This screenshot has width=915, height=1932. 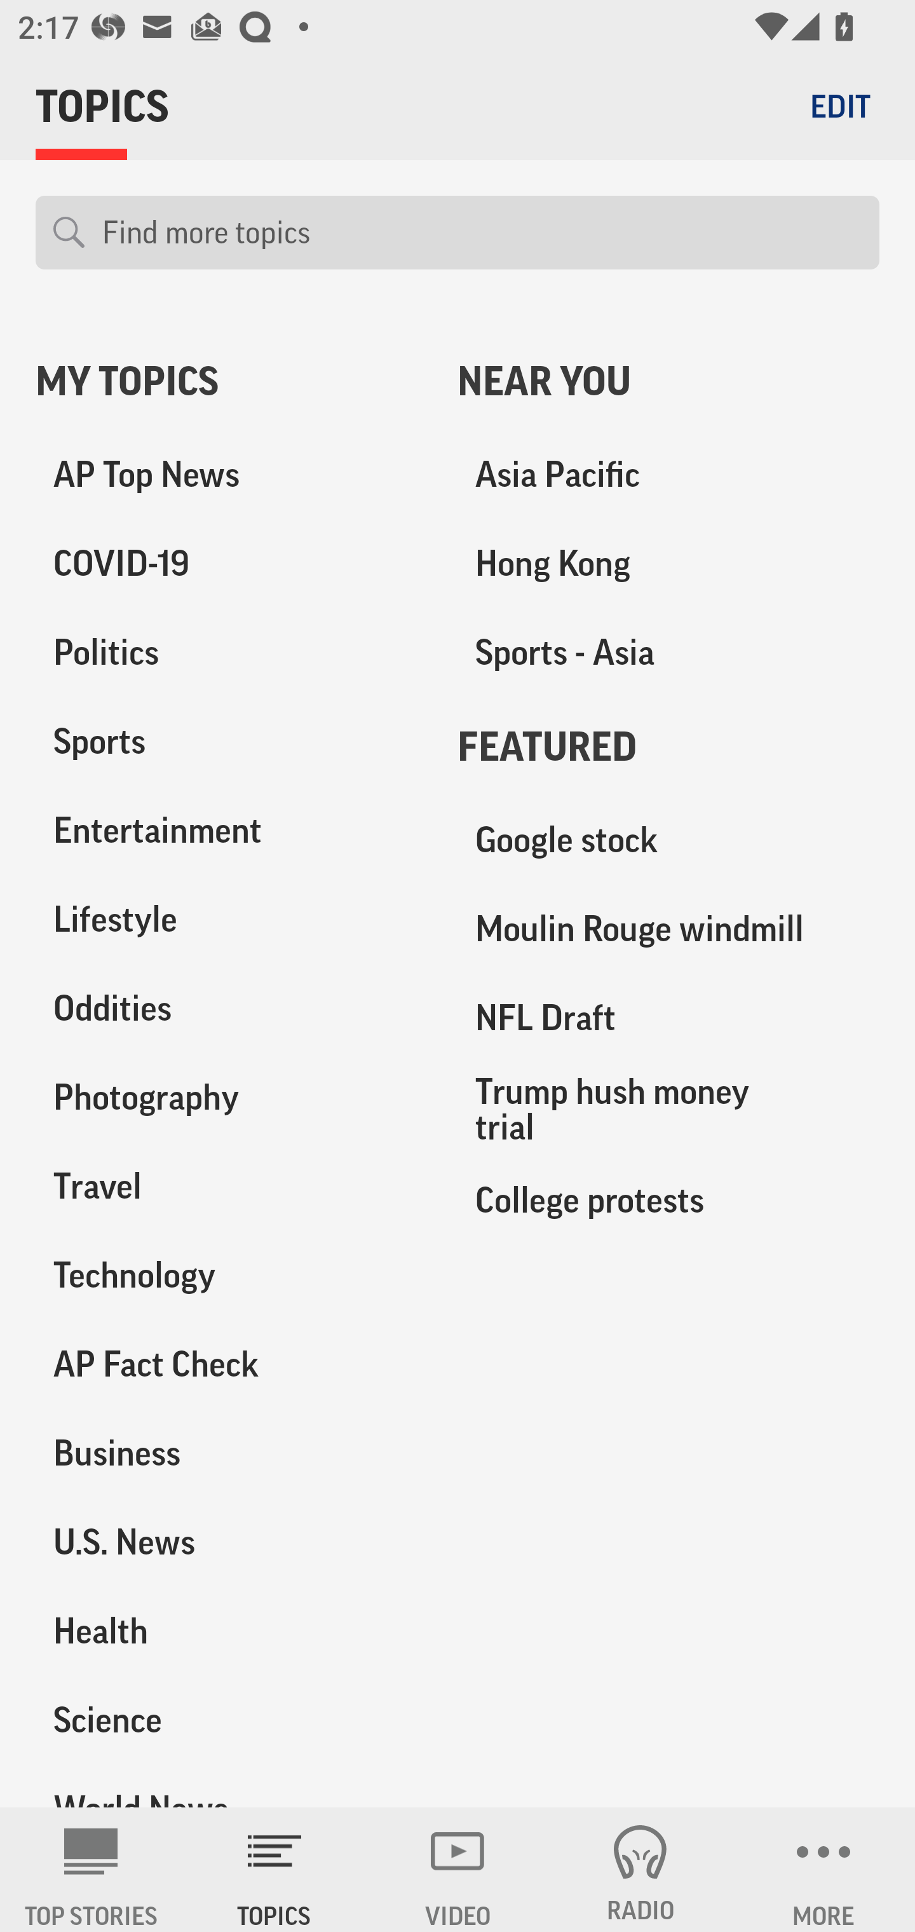 I want to click on Politics, so click(x=229, y=653).